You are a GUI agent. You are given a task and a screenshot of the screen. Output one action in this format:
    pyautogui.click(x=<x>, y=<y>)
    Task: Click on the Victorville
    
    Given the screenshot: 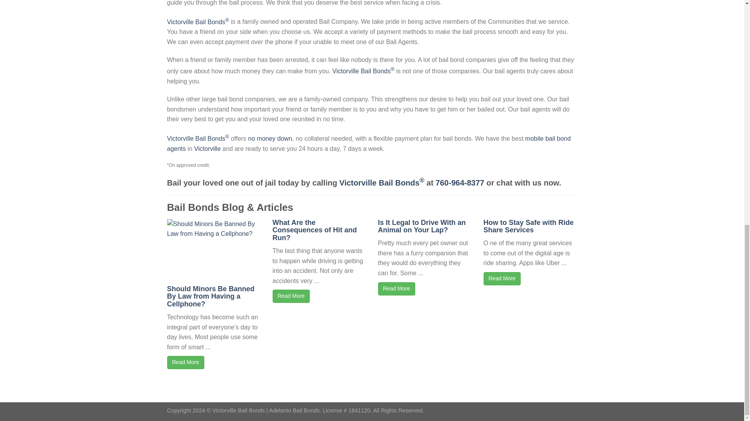 What is the action you would take?
    pyautogui.click(x=207, y=148)
    